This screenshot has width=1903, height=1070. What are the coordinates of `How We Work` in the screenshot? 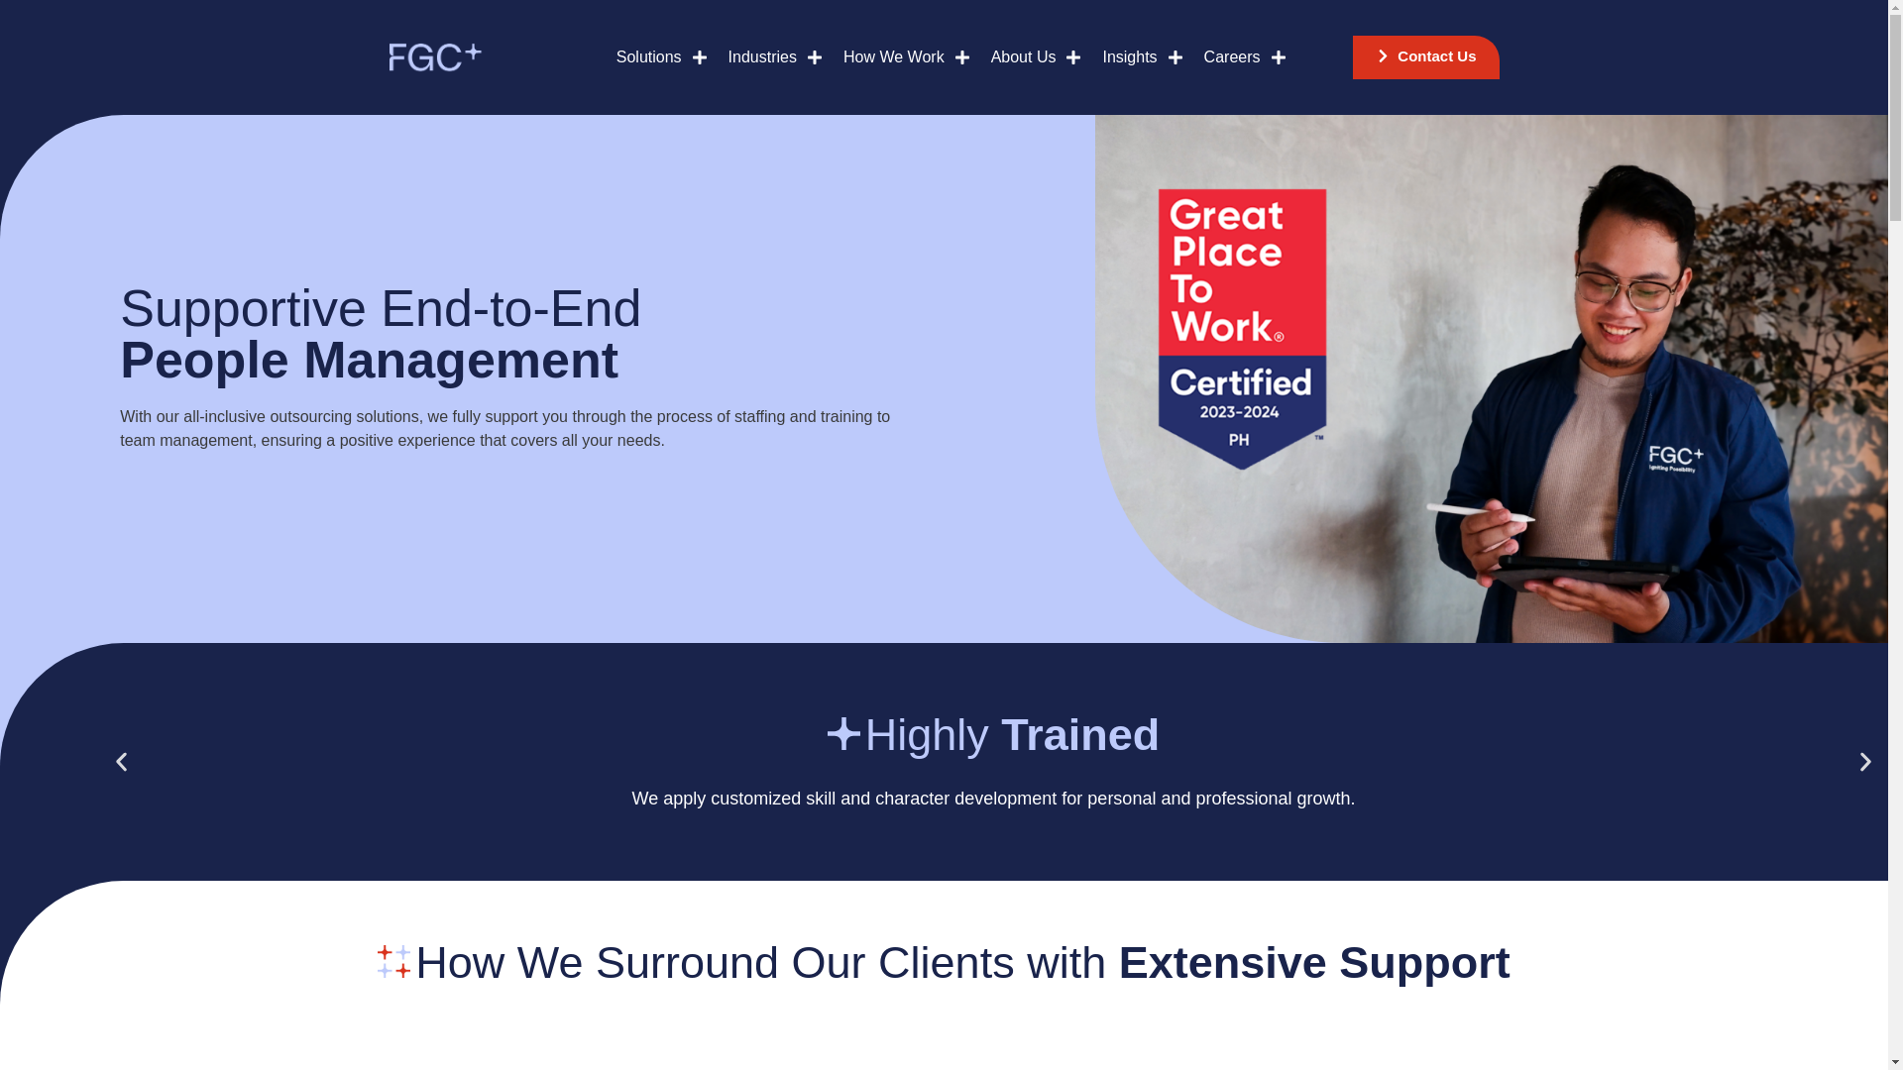 It's located at (907, 57).